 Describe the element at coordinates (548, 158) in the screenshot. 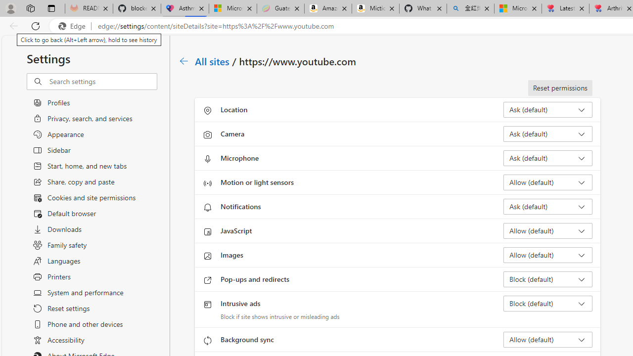

I see `Microphone Ask (default)` at that location.